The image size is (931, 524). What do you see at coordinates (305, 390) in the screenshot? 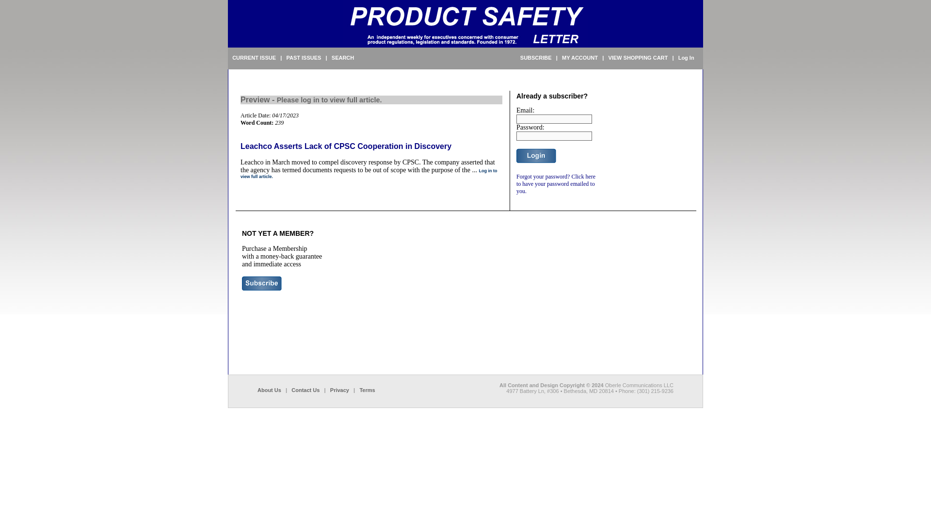
I see `Contact Us` at bounding box center [305, 390].